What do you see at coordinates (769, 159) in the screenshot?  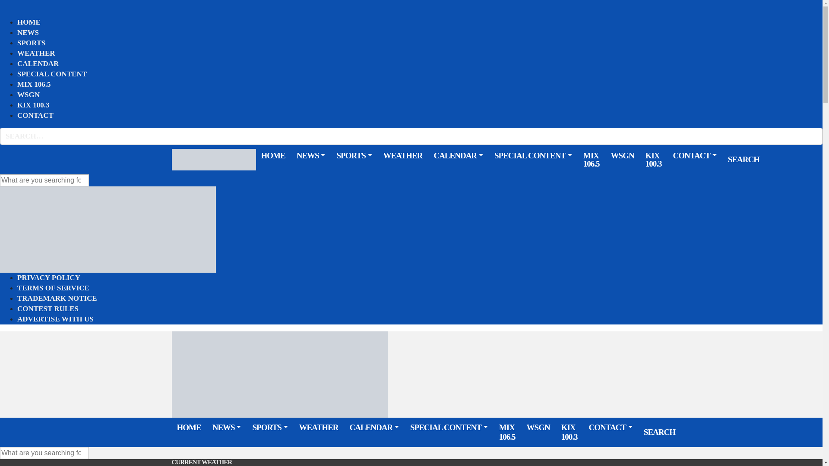 I see `Follow us on Facebook` at bounding box center [769, 159].